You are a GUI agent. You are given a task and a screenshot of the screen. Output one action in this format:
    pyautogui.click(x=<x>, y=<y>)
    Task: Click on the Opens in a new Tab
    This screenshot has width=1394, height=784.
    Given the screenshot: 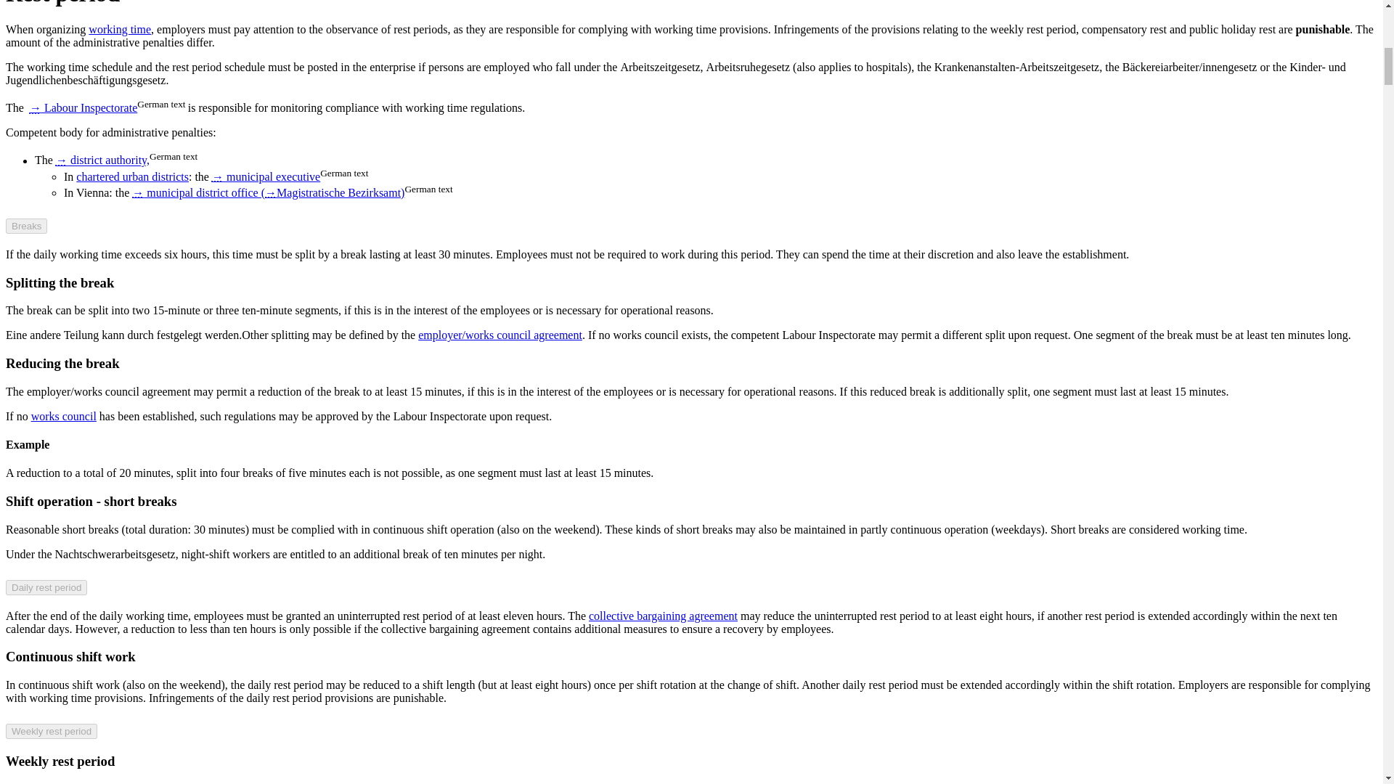 What is the action you would take?
    pyautogui.click(x=83, y=107)
    